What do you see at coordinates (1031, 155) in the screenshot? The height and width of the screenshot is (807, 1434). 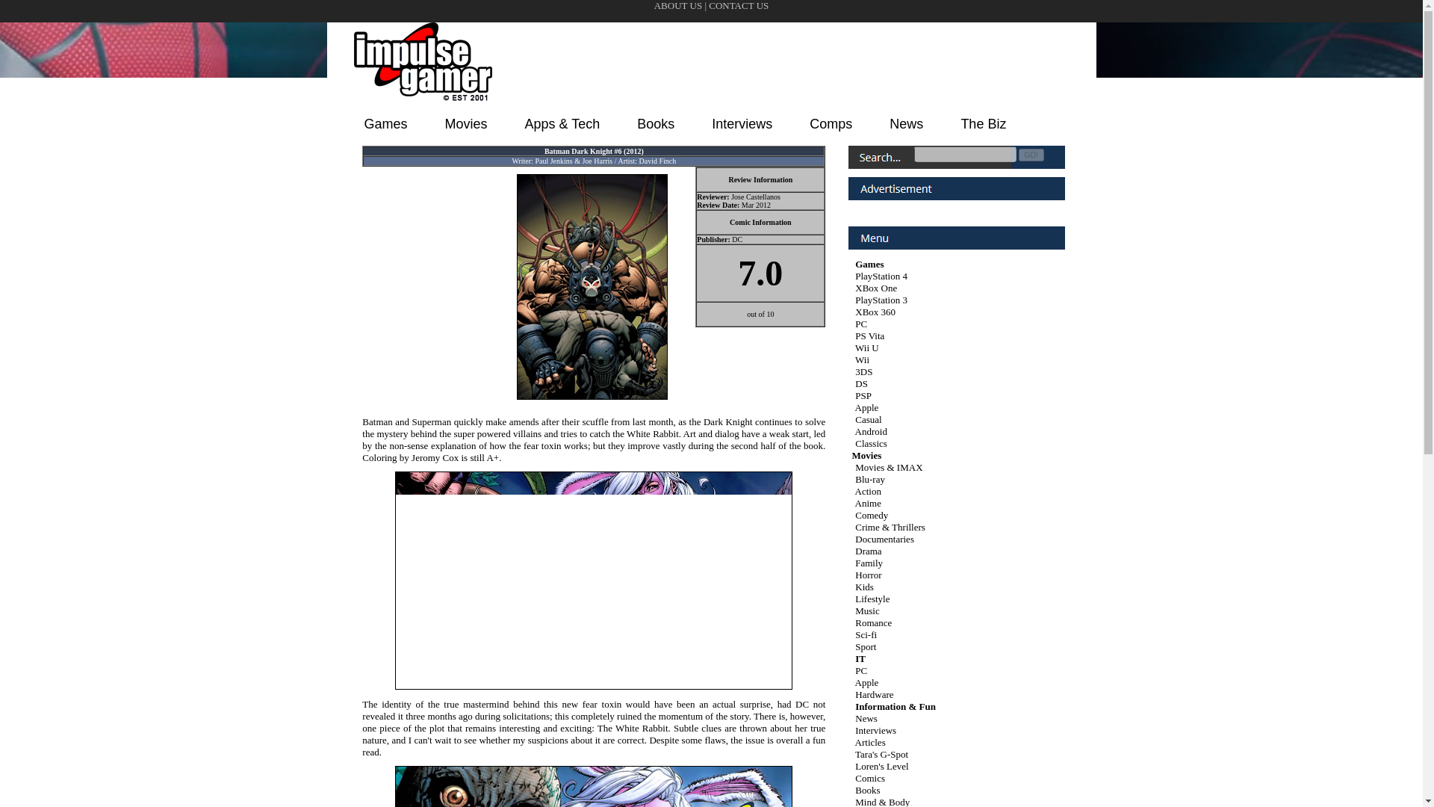 I see `GO!` at bounding box center [1031, 155].